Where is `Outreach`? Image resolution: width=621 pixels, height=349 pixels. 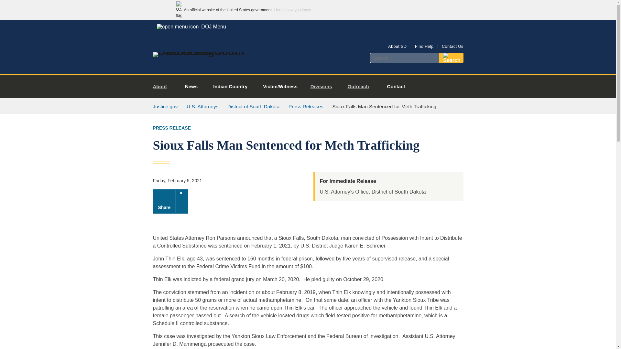 Outreach is located at coordinates (361, 87).